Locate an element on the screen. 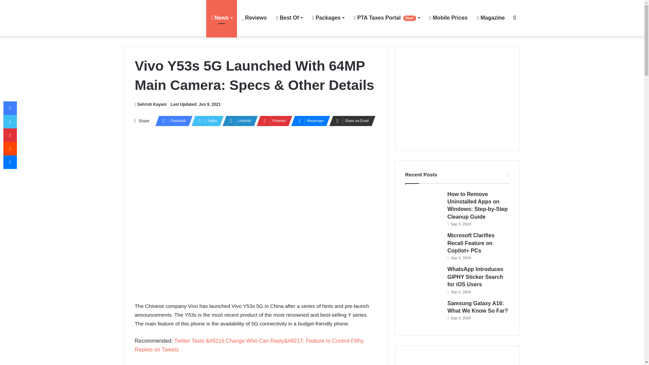  Sehrish Kayani is located at coordinates (150, 104).